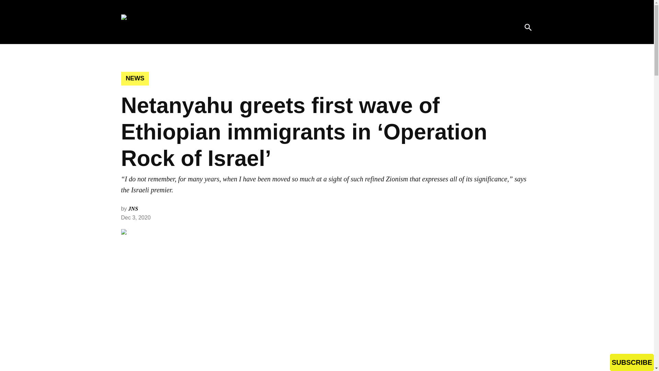  Describe the element at coordinates (135, 79) in the screenshot. I see `NEWS` at that location.